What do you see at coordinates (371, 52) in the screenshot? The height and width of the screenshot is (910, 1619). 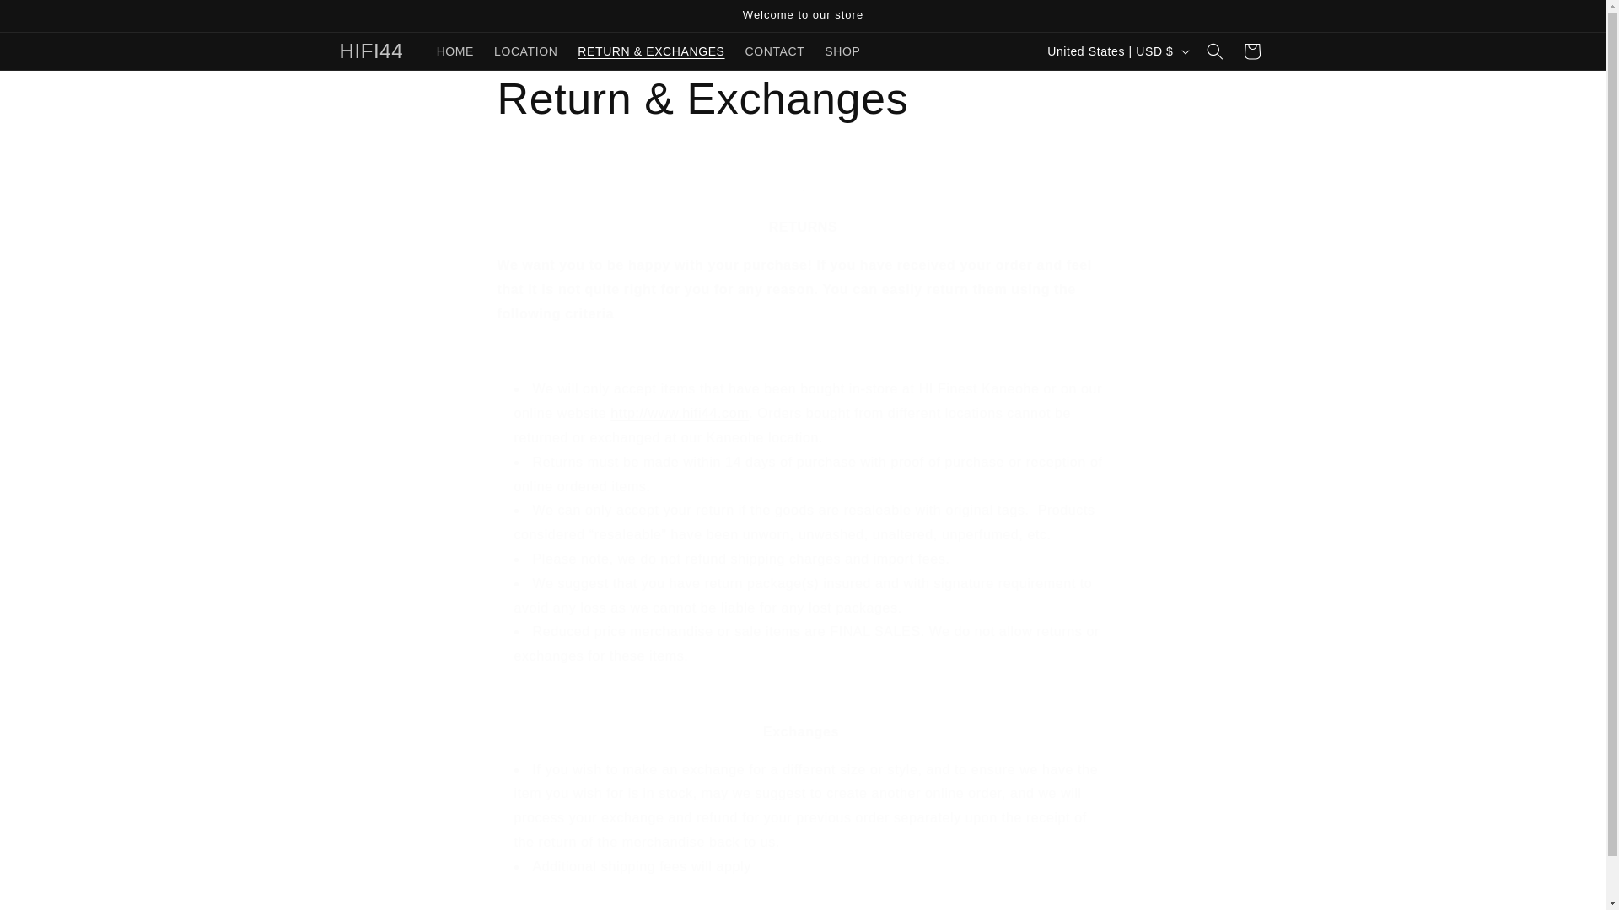 I see `HIFI44` at bounding box center [371, 52].